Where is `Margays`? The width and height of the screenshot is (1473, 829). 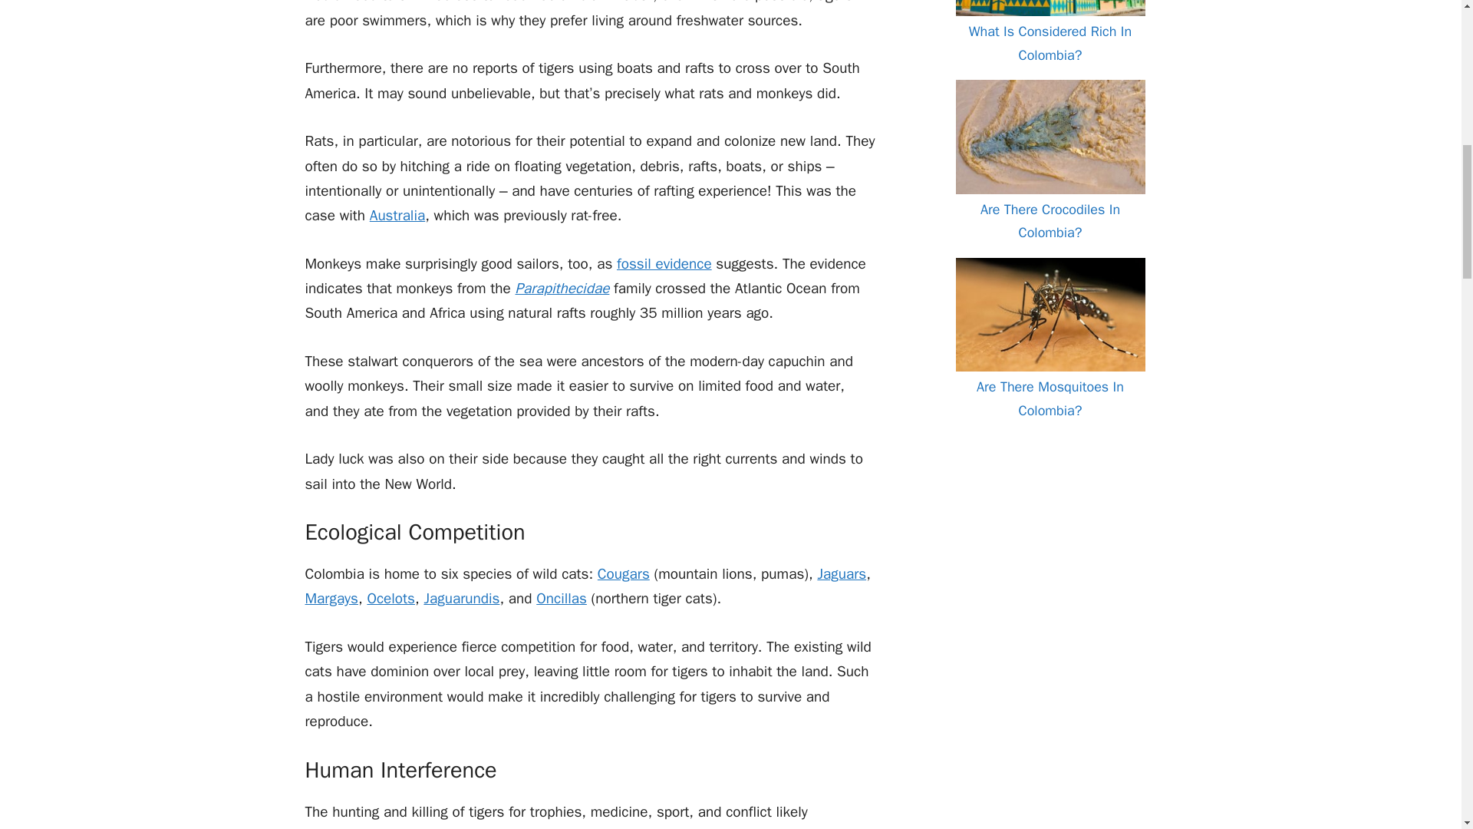 Margays is located at coordinates (331, 598).